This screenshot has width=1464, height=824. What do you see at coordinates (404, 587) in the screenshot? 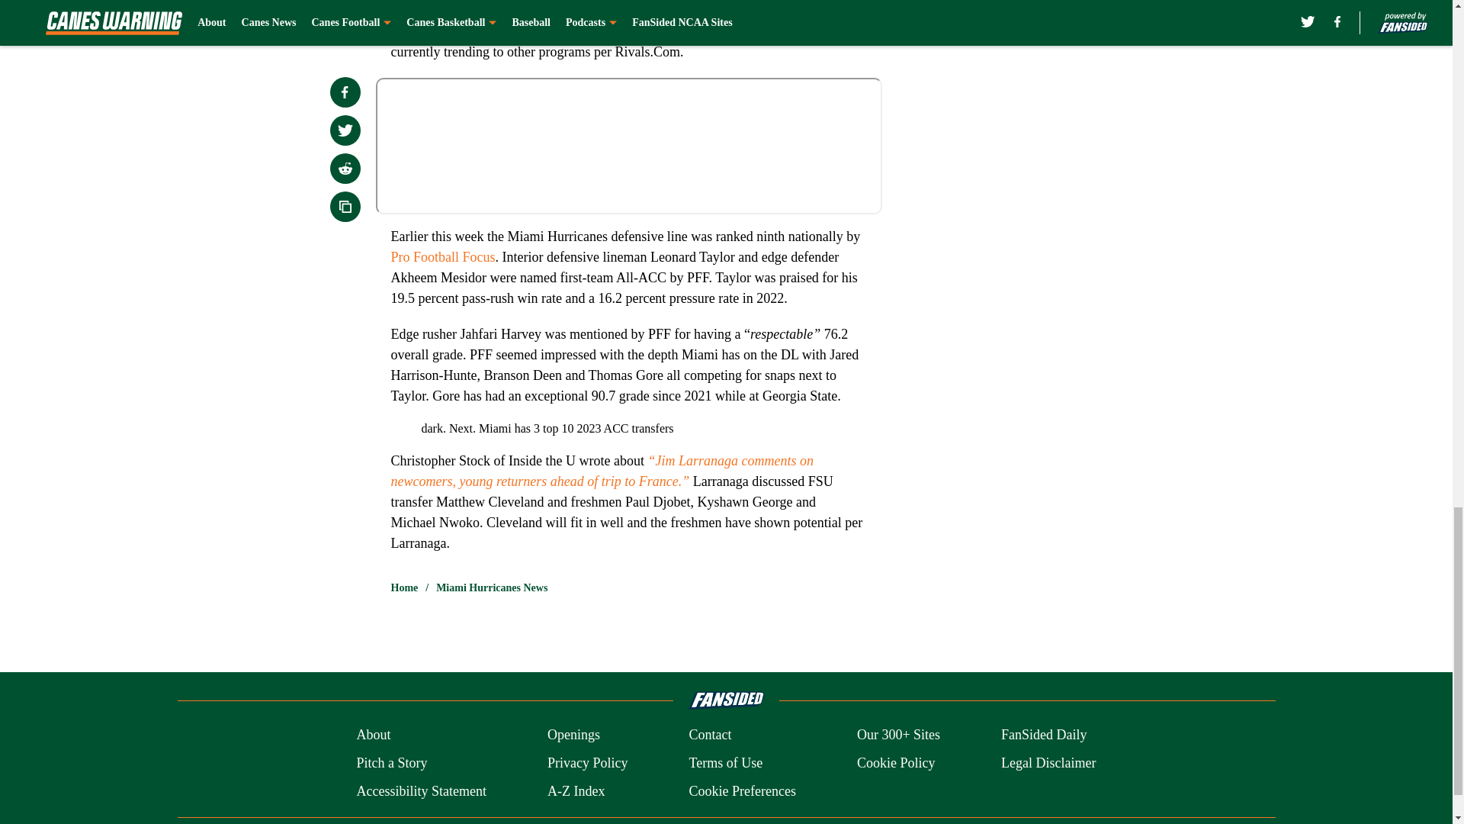
I see `Home` at bounding box center [404, 587].